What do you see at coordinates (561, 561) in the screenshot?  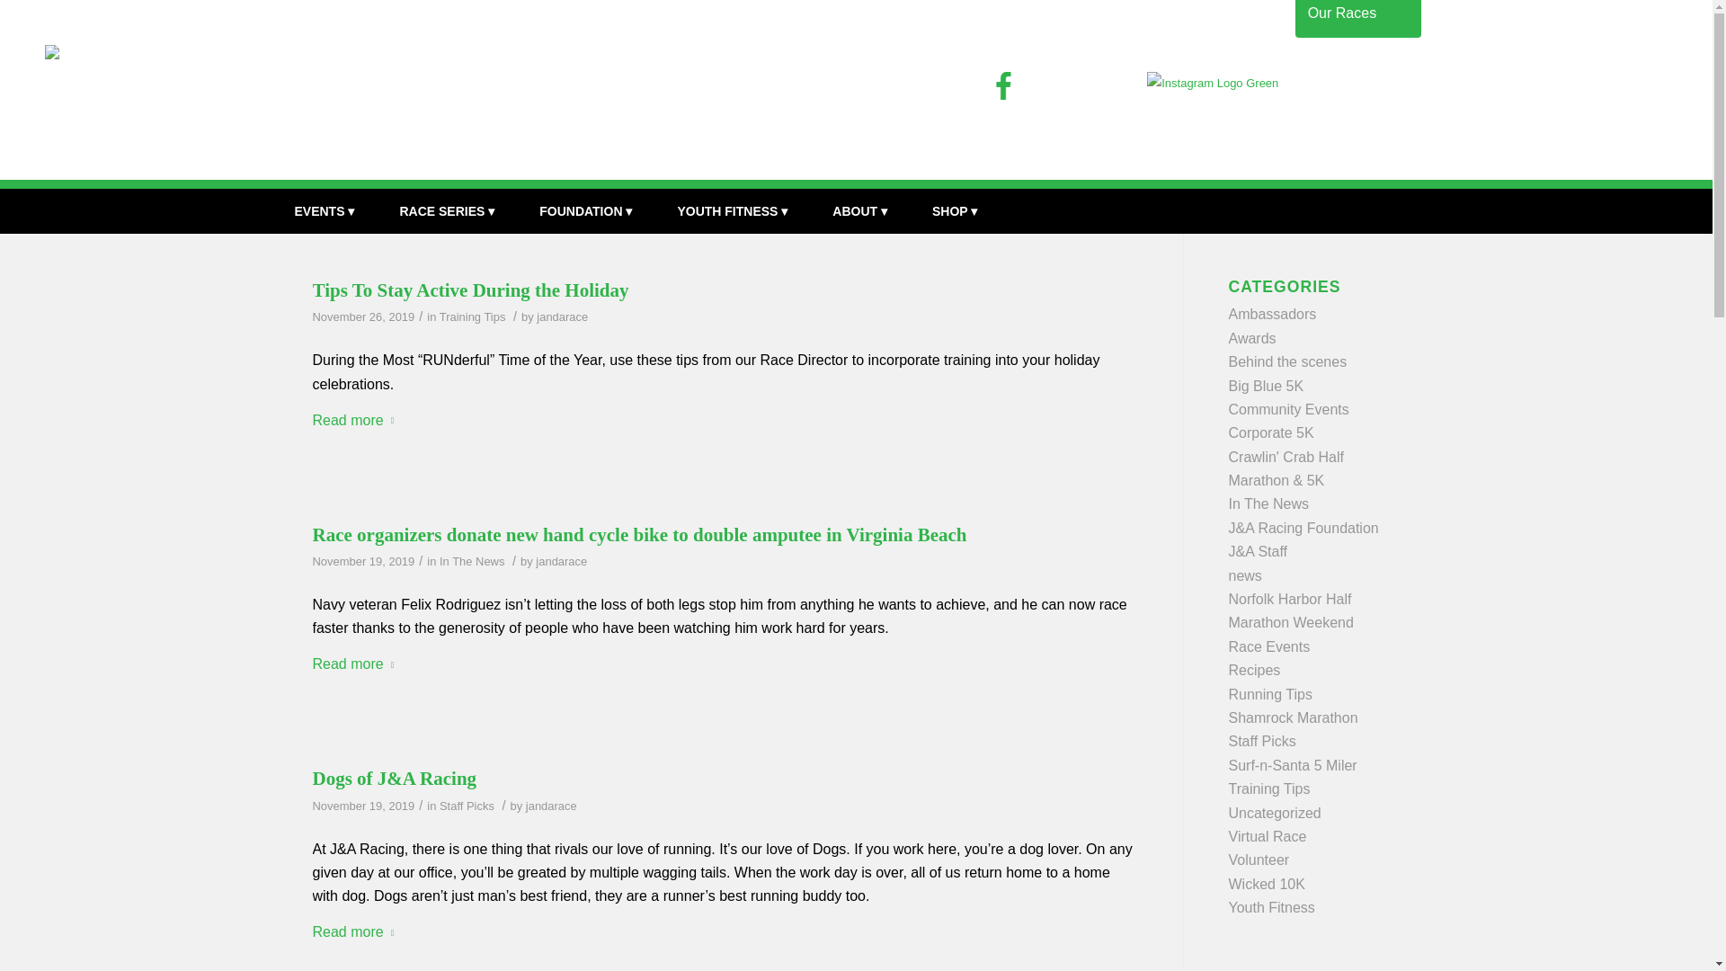 I see `Posts by jandarace` at bounding box center [561, 561].